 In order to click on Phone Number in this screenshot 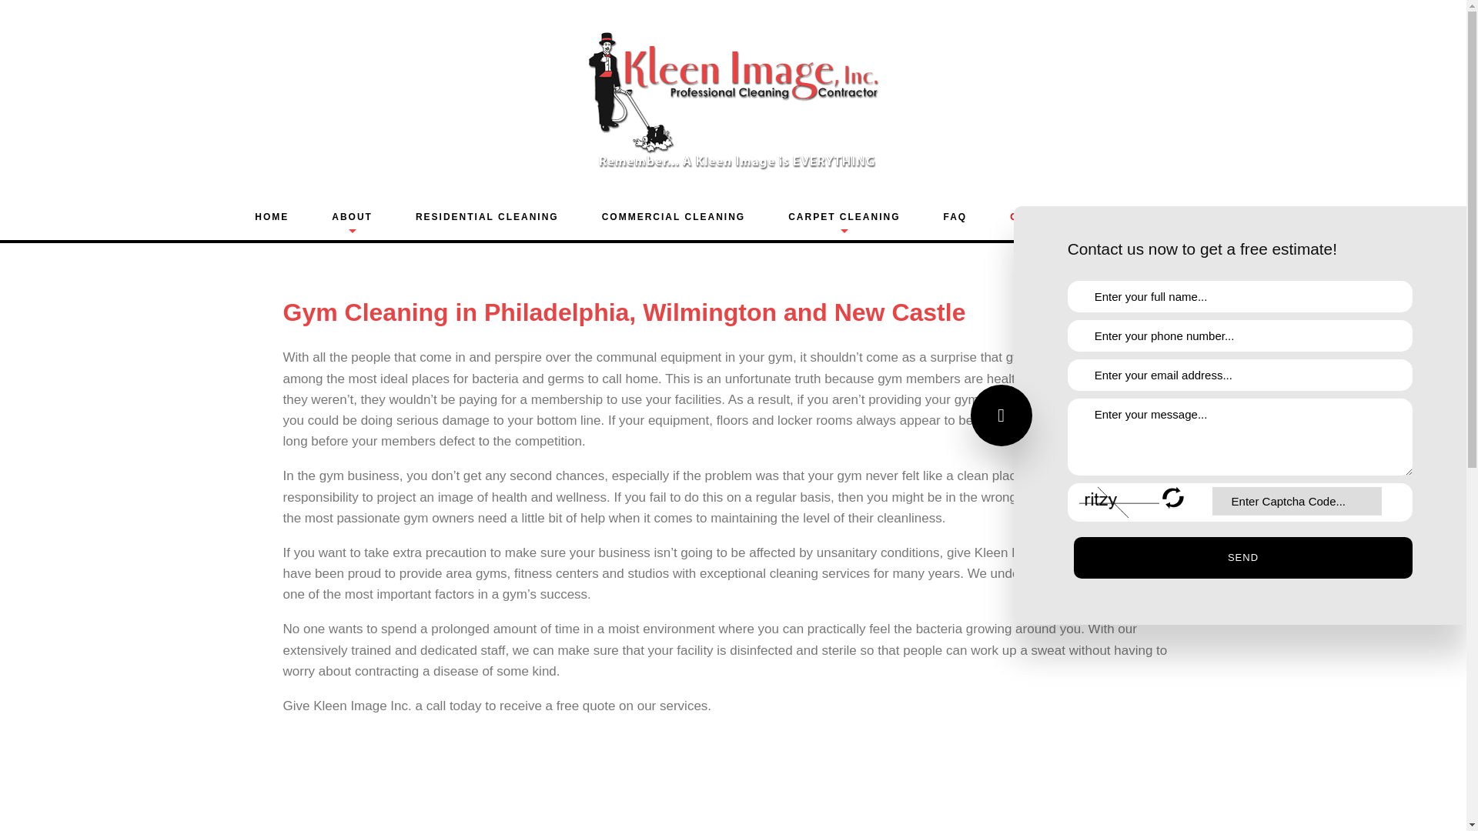, I will do `click(1239, 335)`.